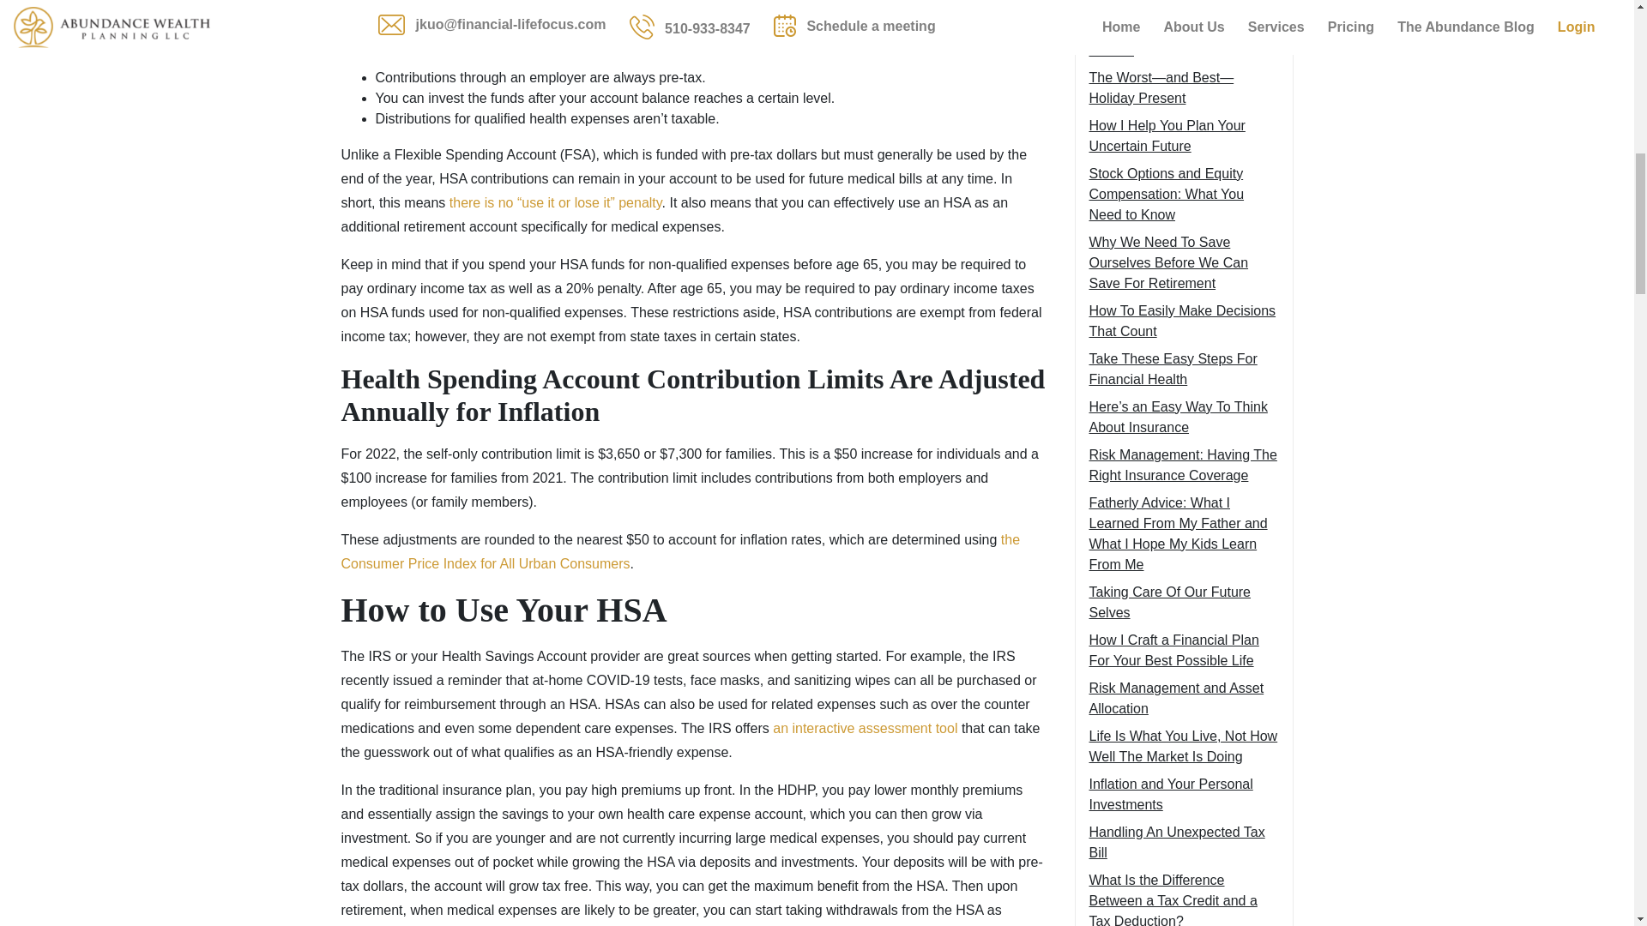 Image resolution: width=1647 pixels, height=926 pixels. What do you see at coordinates (1173, 369) in the screenshot?
I see `Take These Easy Steps For Financial Health` at bounding box center [1173, 369].